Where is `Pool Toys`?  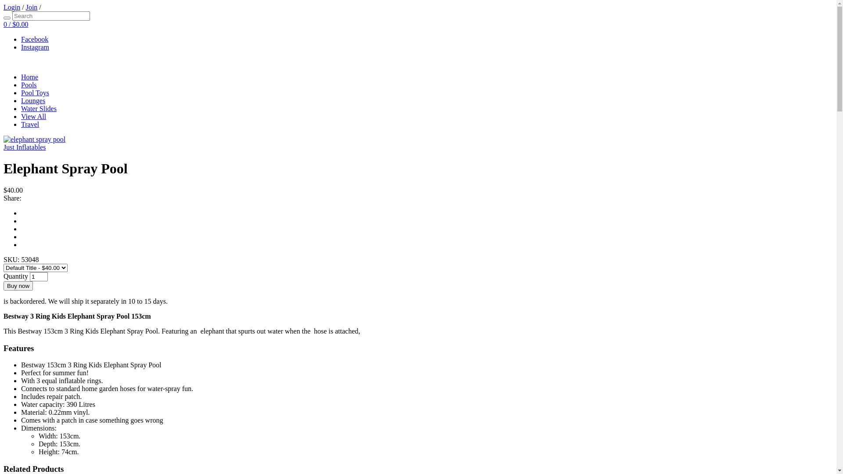
Pool Toys is located at coordinates (35, 93).